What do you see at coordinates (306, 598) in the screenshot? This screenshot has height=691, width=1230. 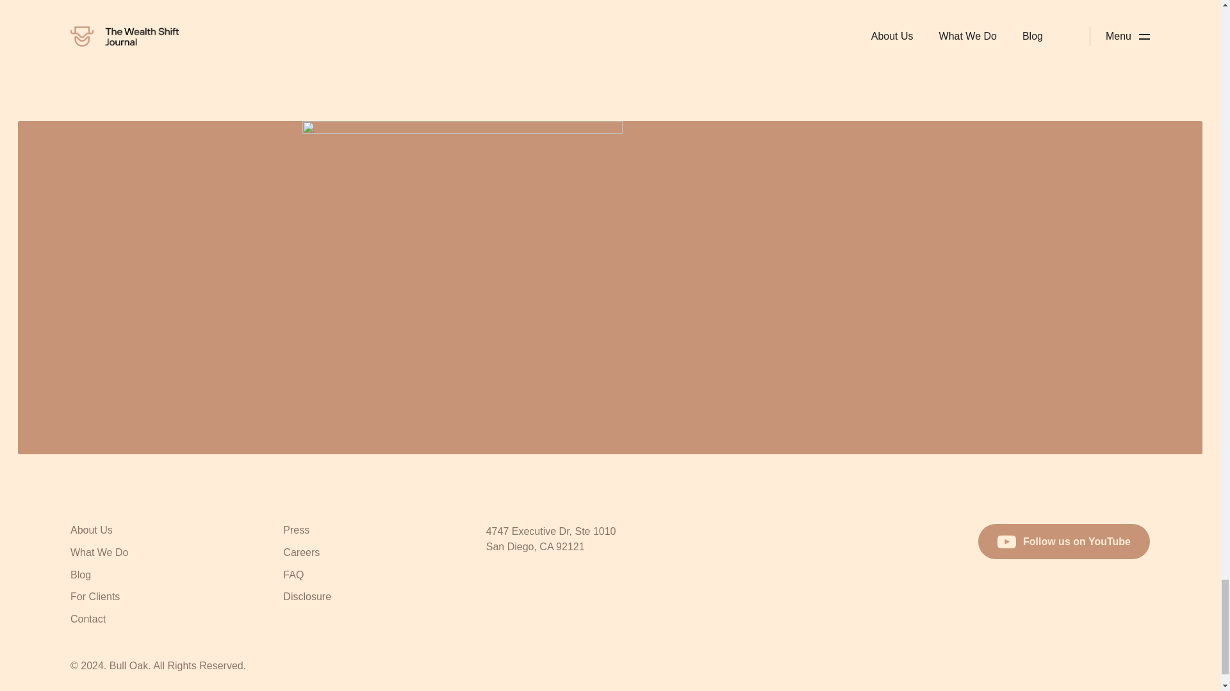 I see `Disclosure` at bounding box center [306, 598].